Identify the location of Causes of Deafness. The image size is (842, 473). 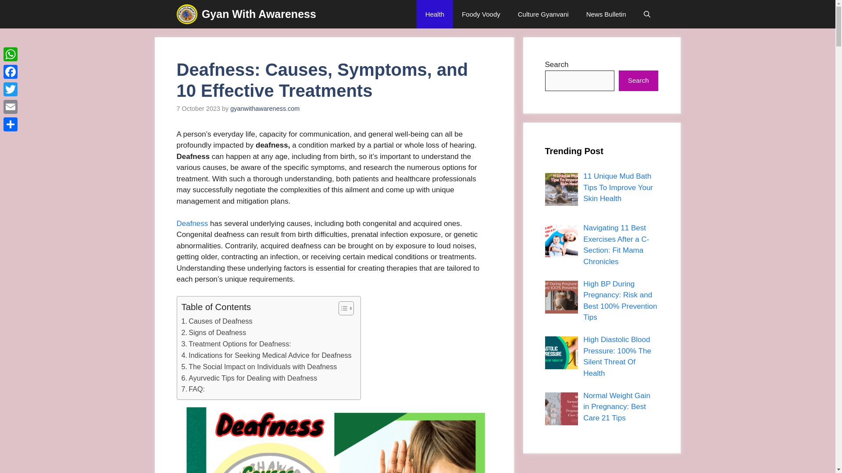
(217, 321).